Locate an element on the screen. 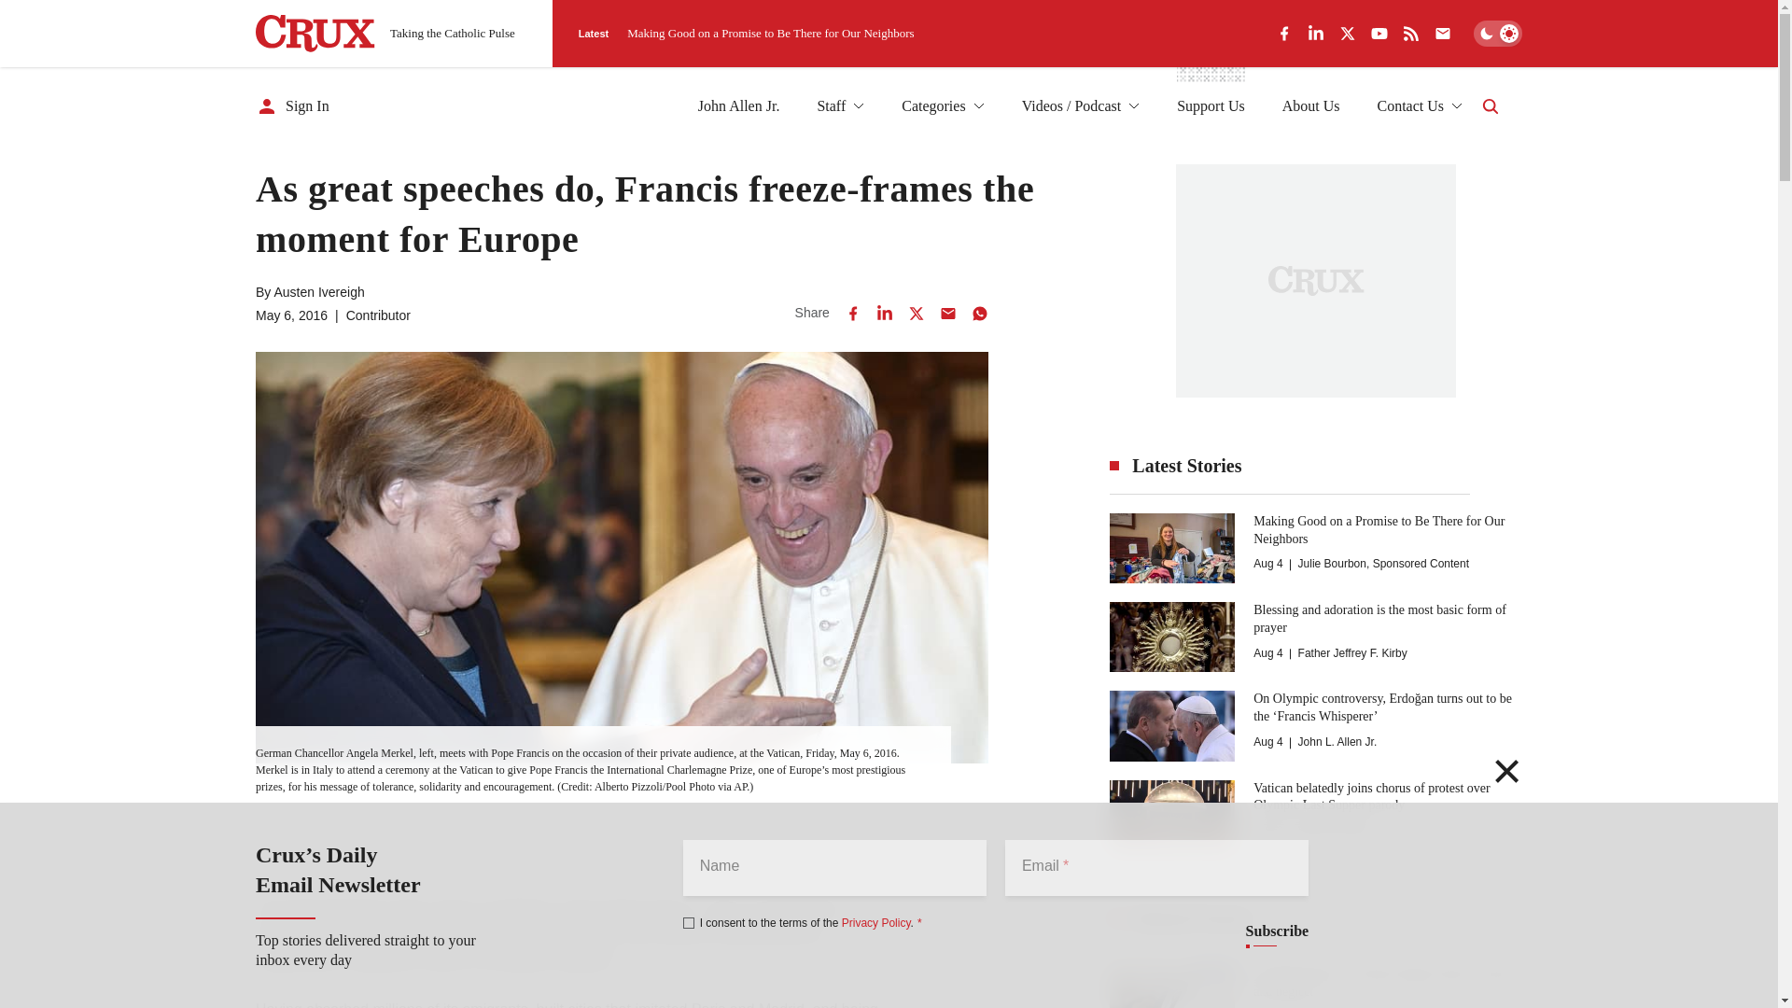  true is located at coordinates (689, 922).